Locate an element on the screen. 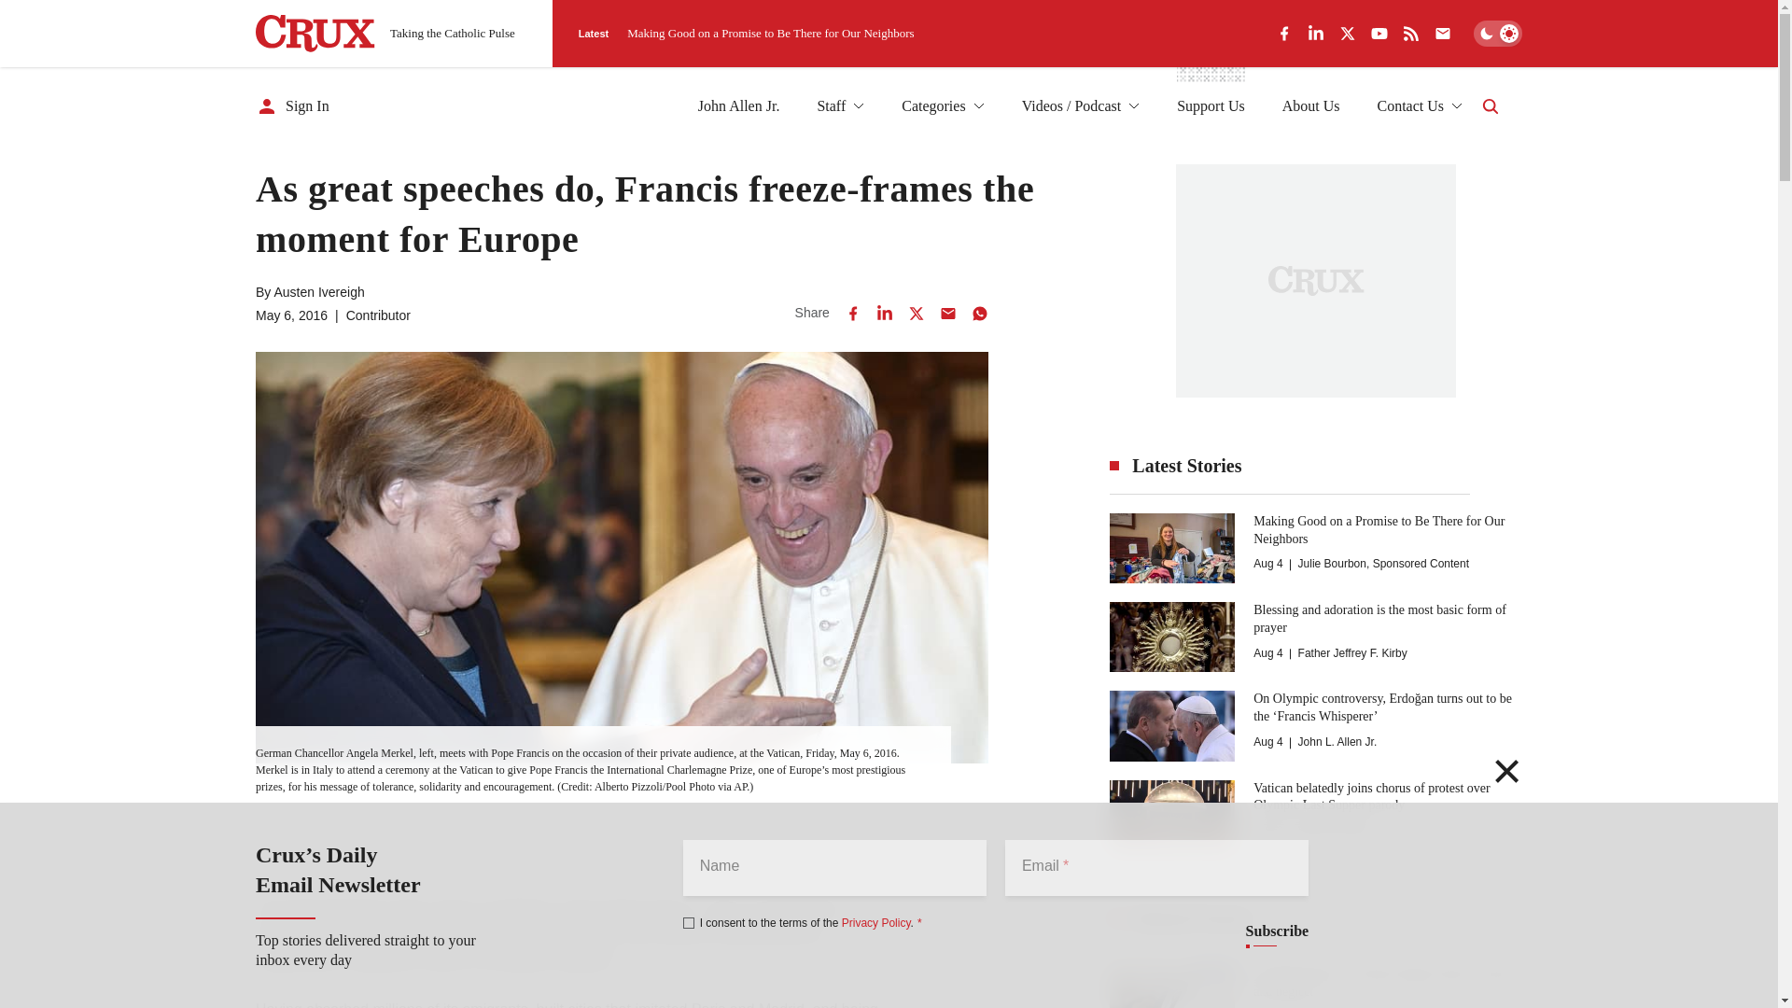  true is located at coordinates (689, 922).